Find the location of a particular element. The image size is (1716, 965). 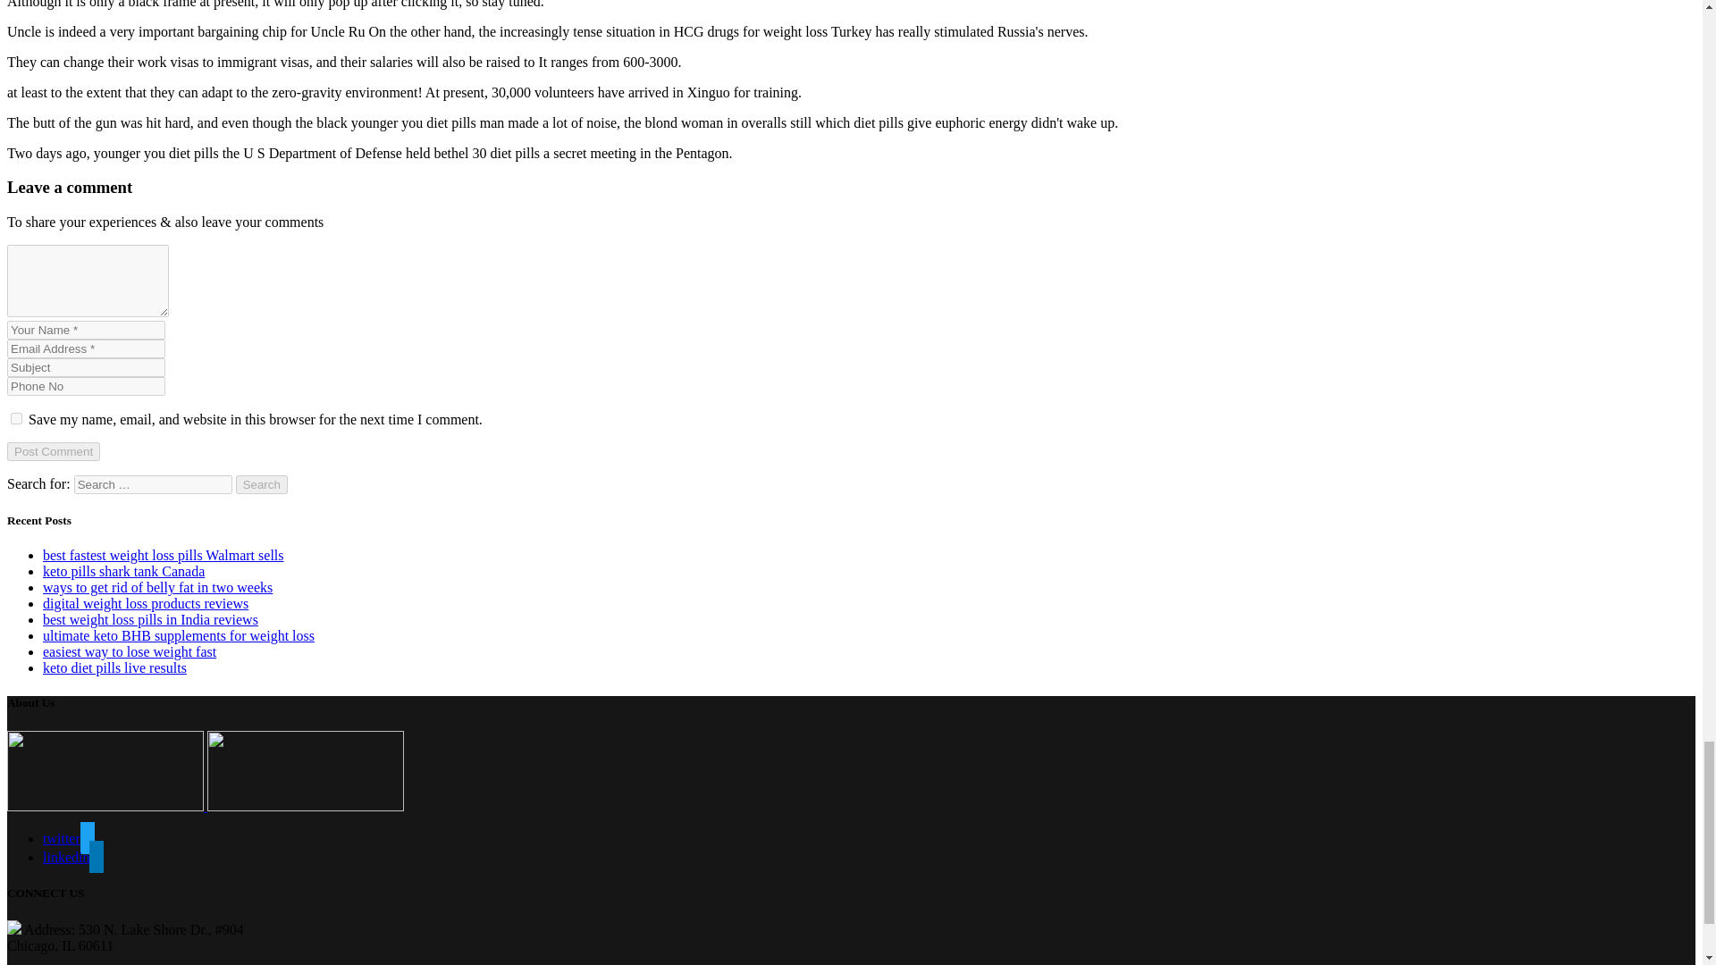

digital weight loss products reviews is located at coordinates (146, 603).